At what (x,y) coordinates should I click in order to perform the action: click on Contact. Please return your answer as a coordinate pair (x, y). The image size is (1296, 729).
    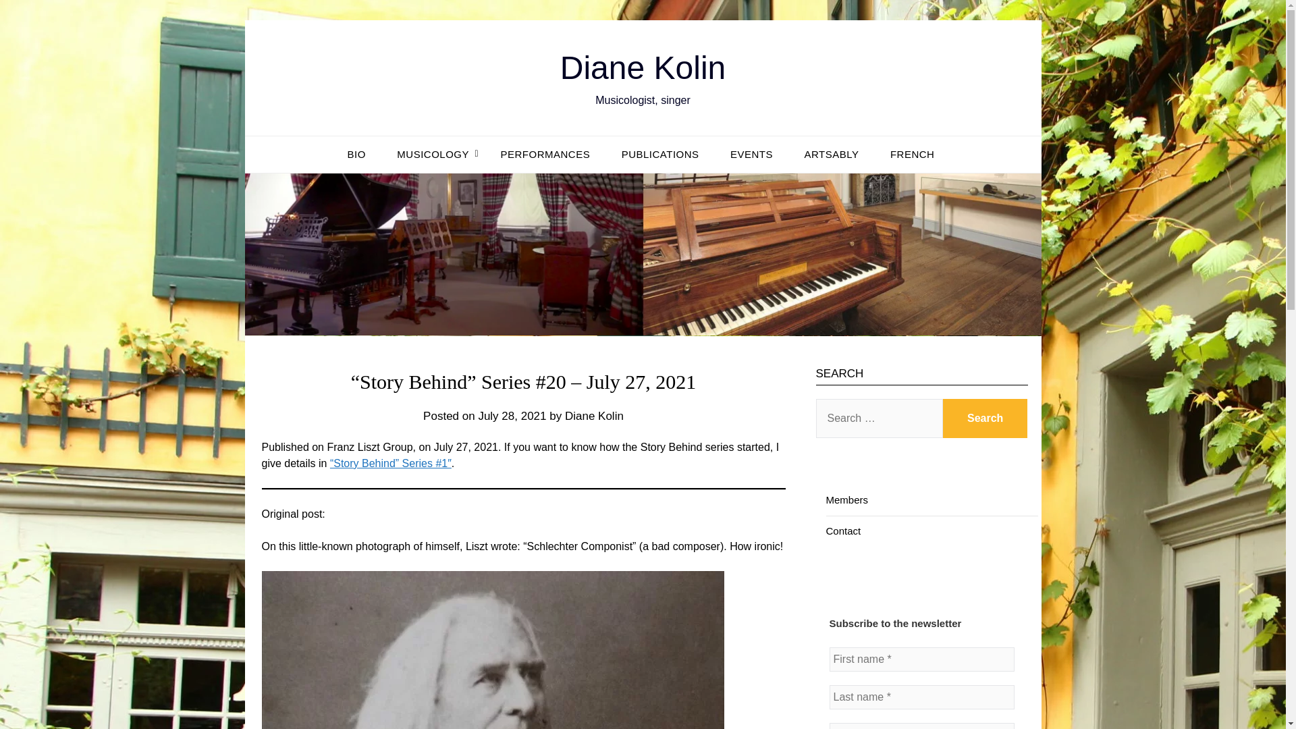
    Looking at the image, I should click on (844, 531).